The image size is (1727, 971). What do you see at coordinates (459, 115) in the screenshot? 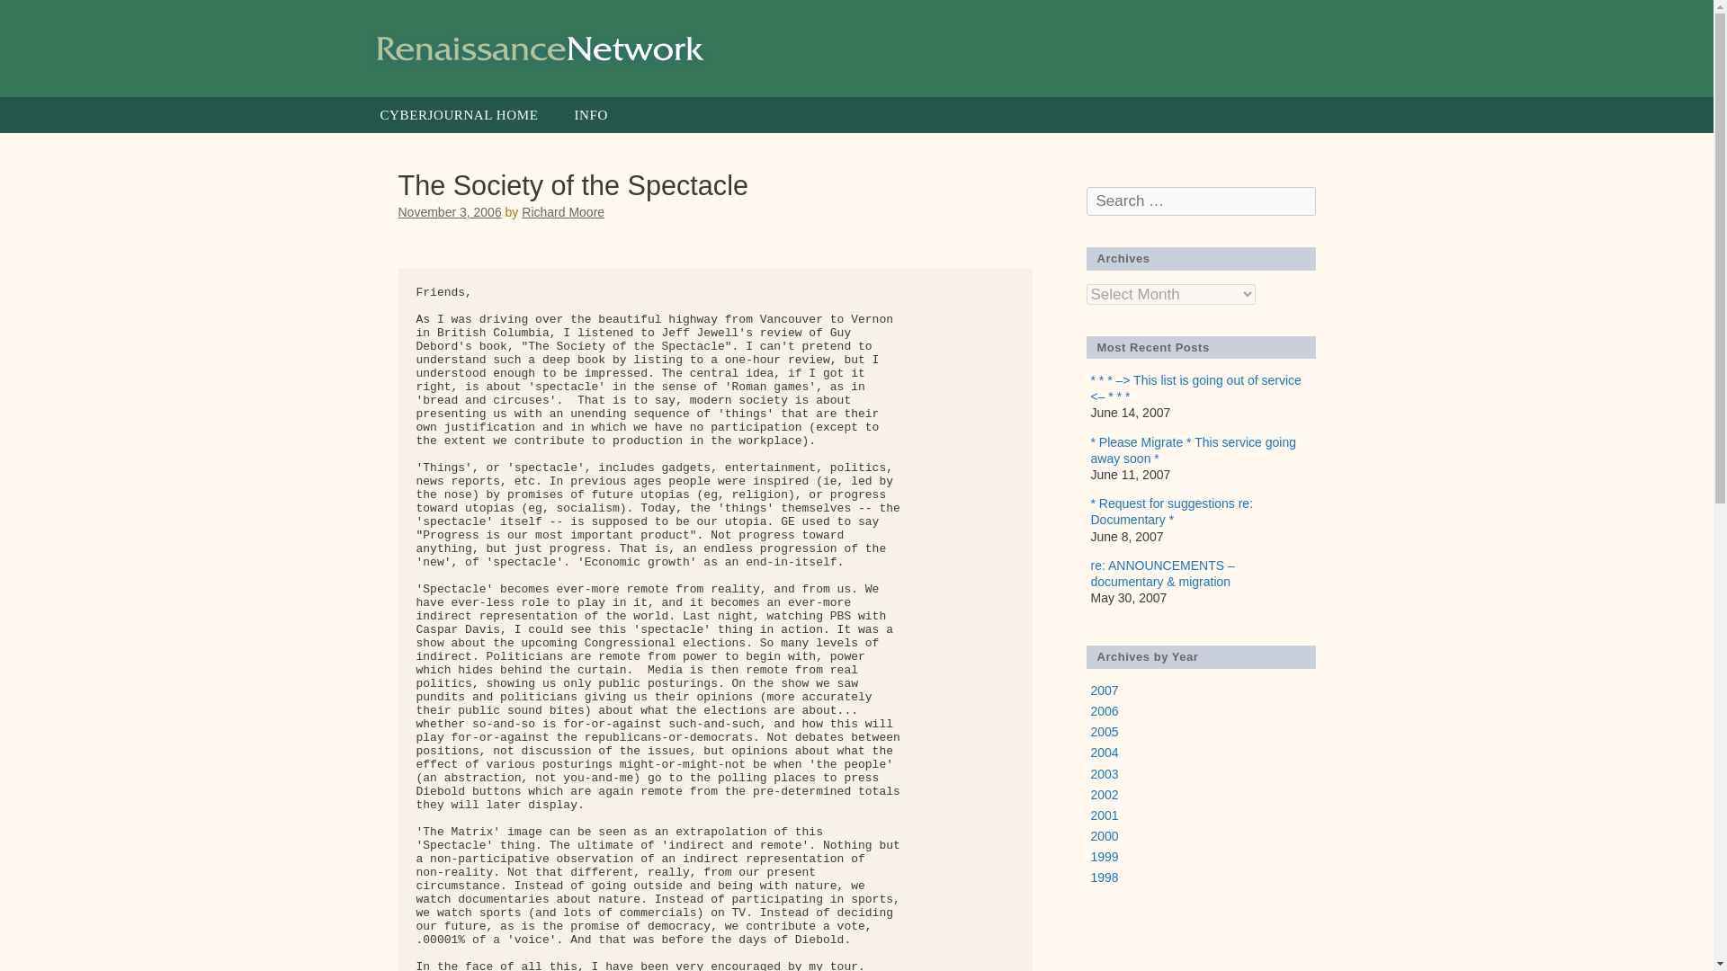
I see `CYBERJOURNAL HOME` at bounding box center [459, 115].